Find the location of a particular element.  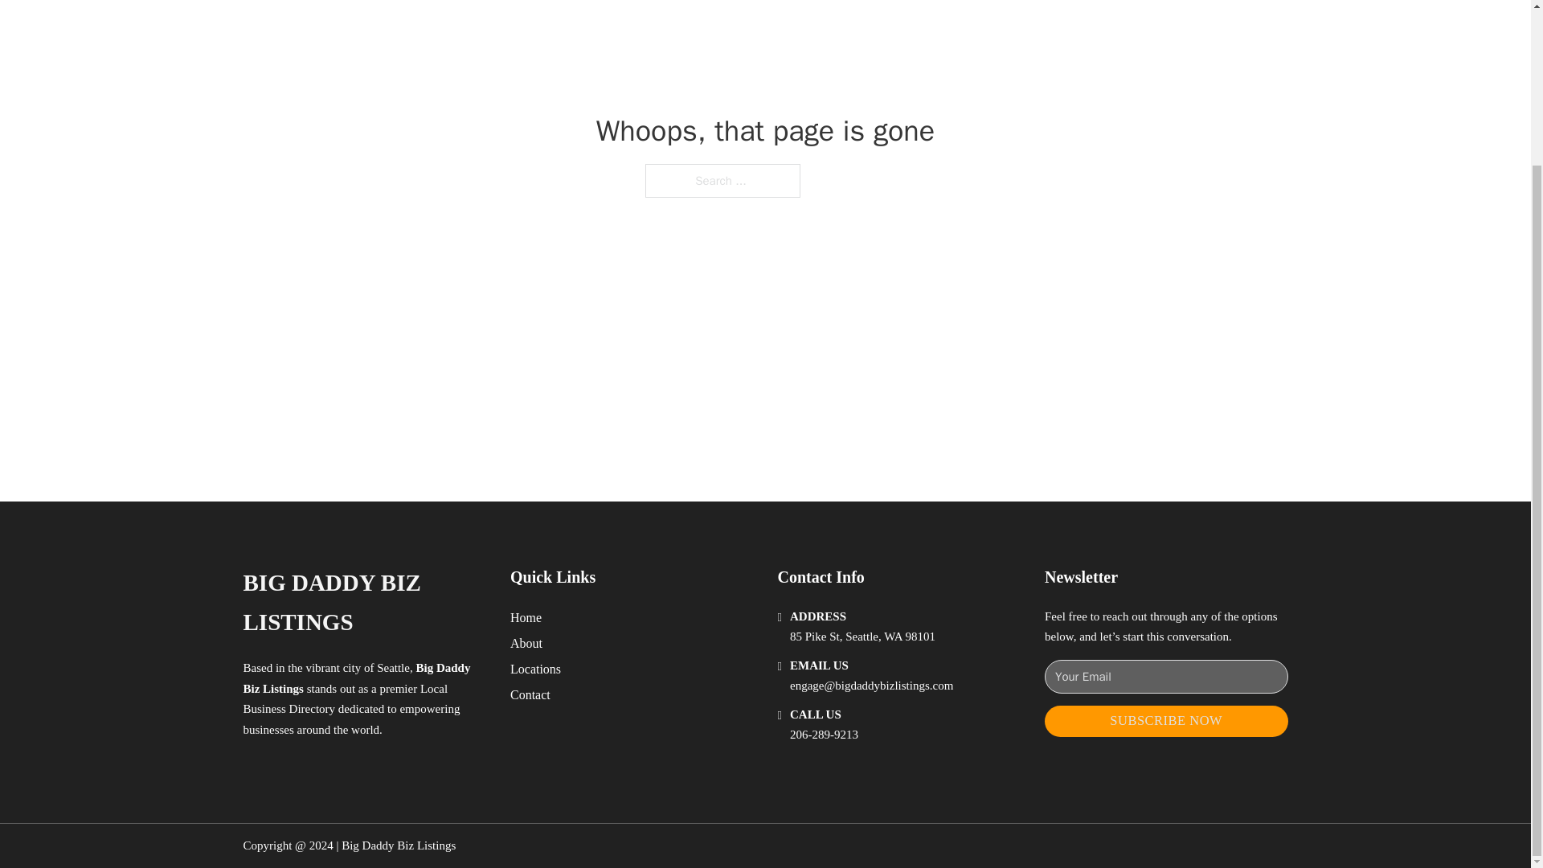

SUBSCRIBE NOW is located at coordinates (1166, 721).